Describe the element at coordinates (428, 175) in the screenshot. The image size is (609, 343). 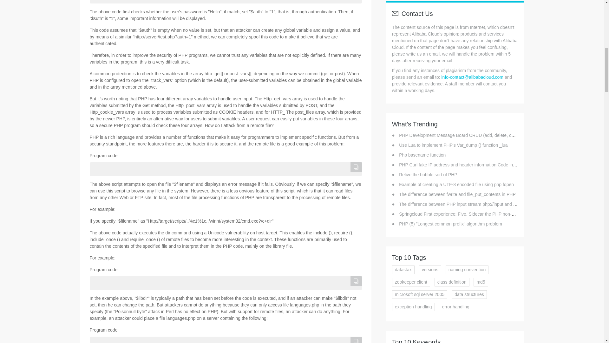
I see `Relive the bubble sort of PHP` at that location.